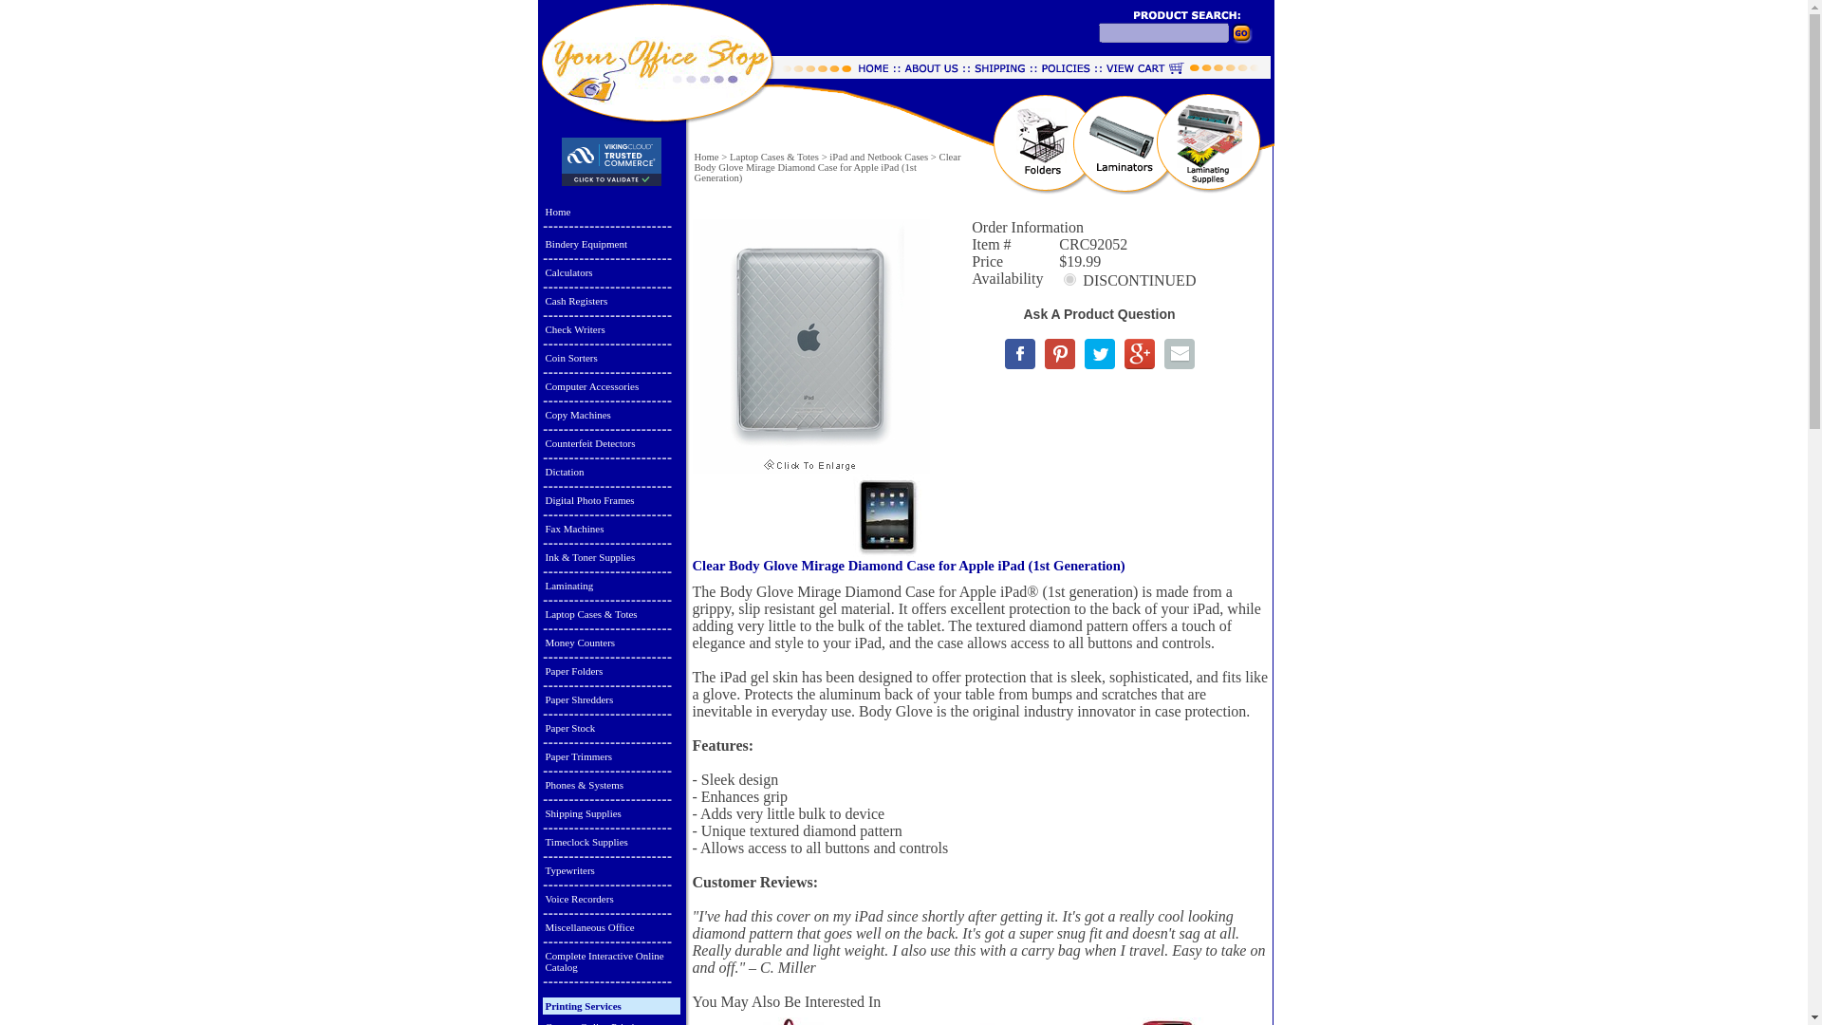 The height and width of the screenshot is (1025, 1822). I want to click on Cash Registers, so click(610, 300).